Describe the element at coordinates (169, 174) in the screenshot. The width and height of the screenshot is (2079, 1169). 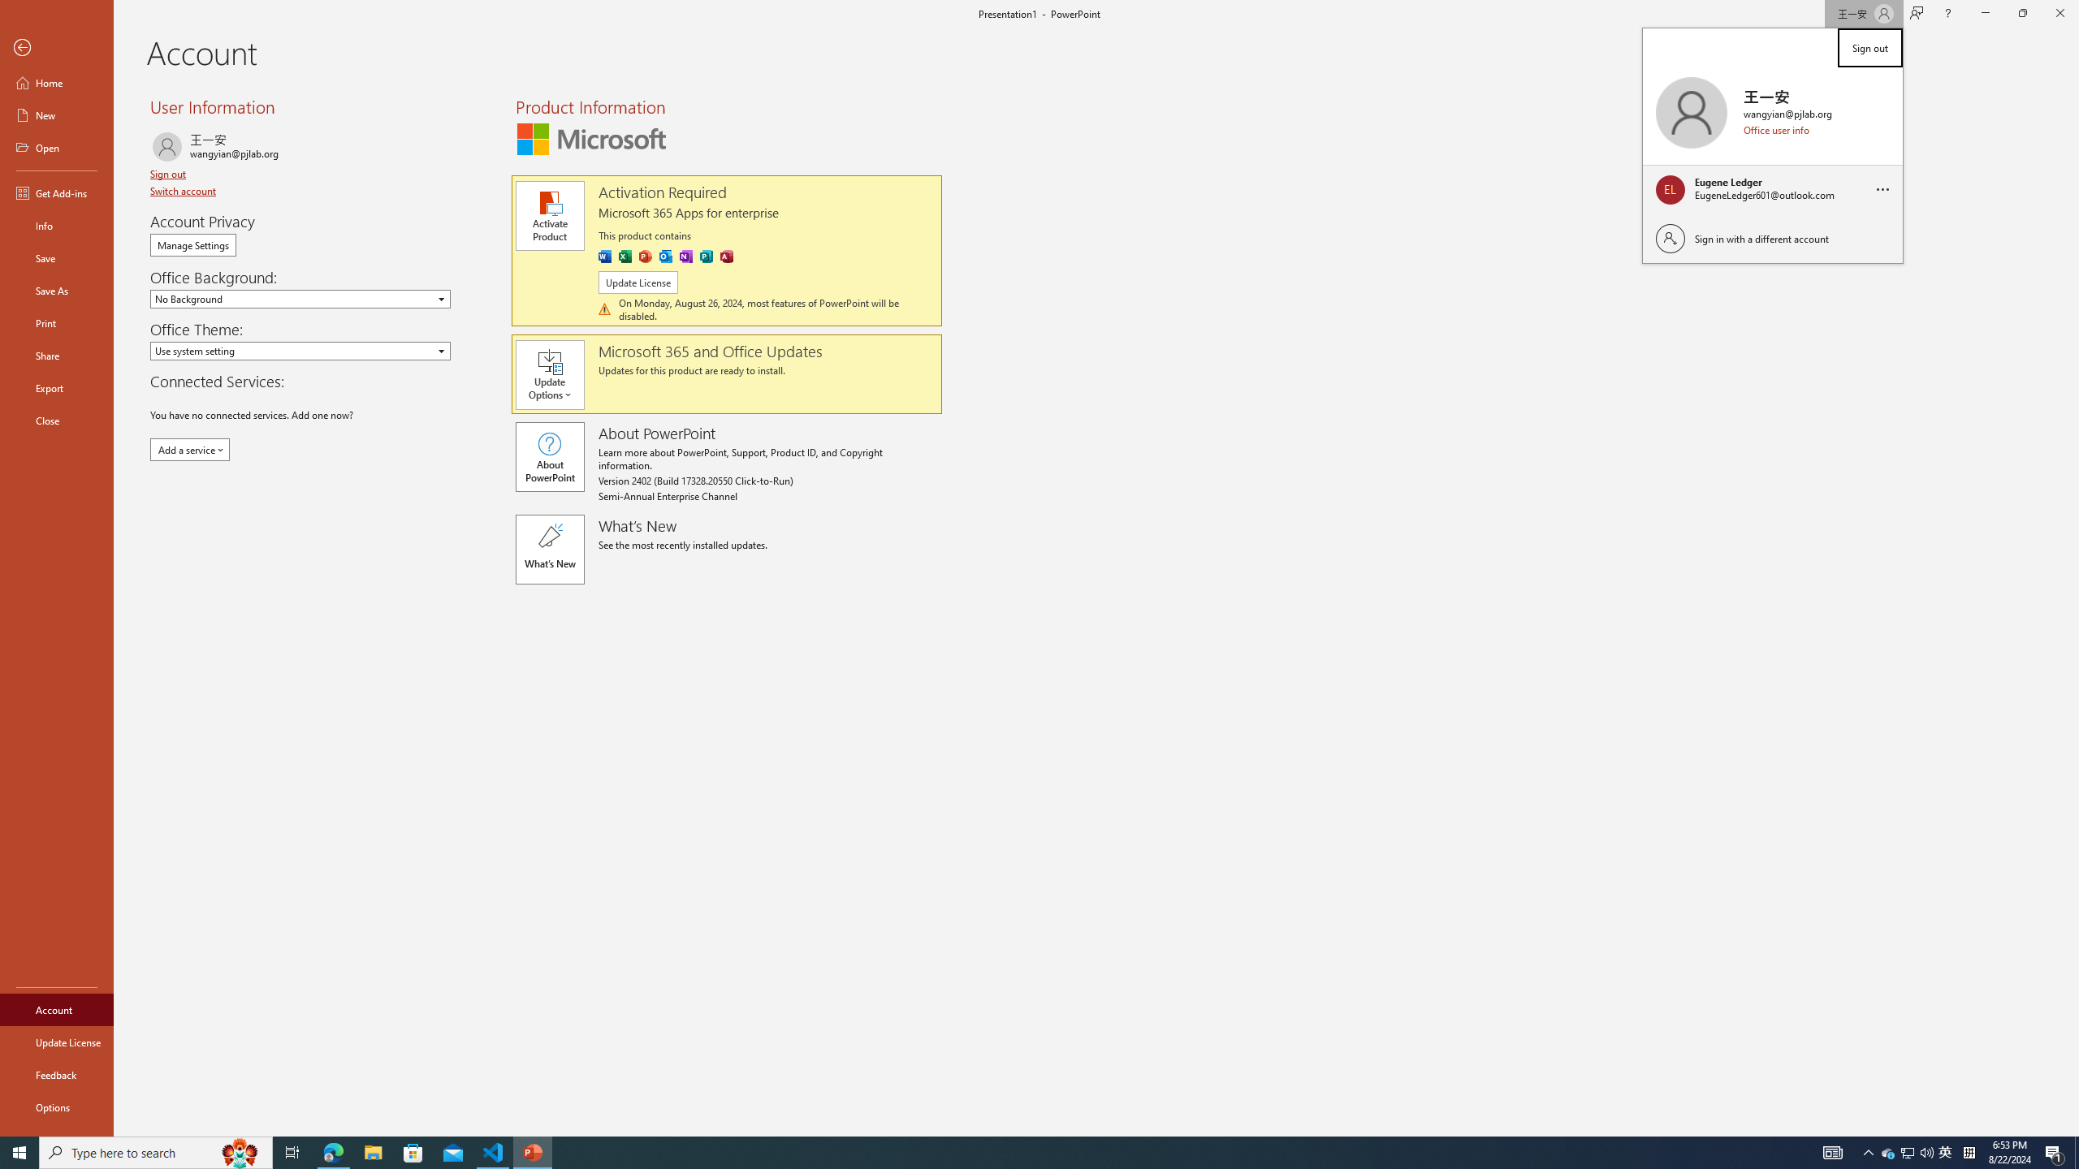
I see `Sign out` at that location.